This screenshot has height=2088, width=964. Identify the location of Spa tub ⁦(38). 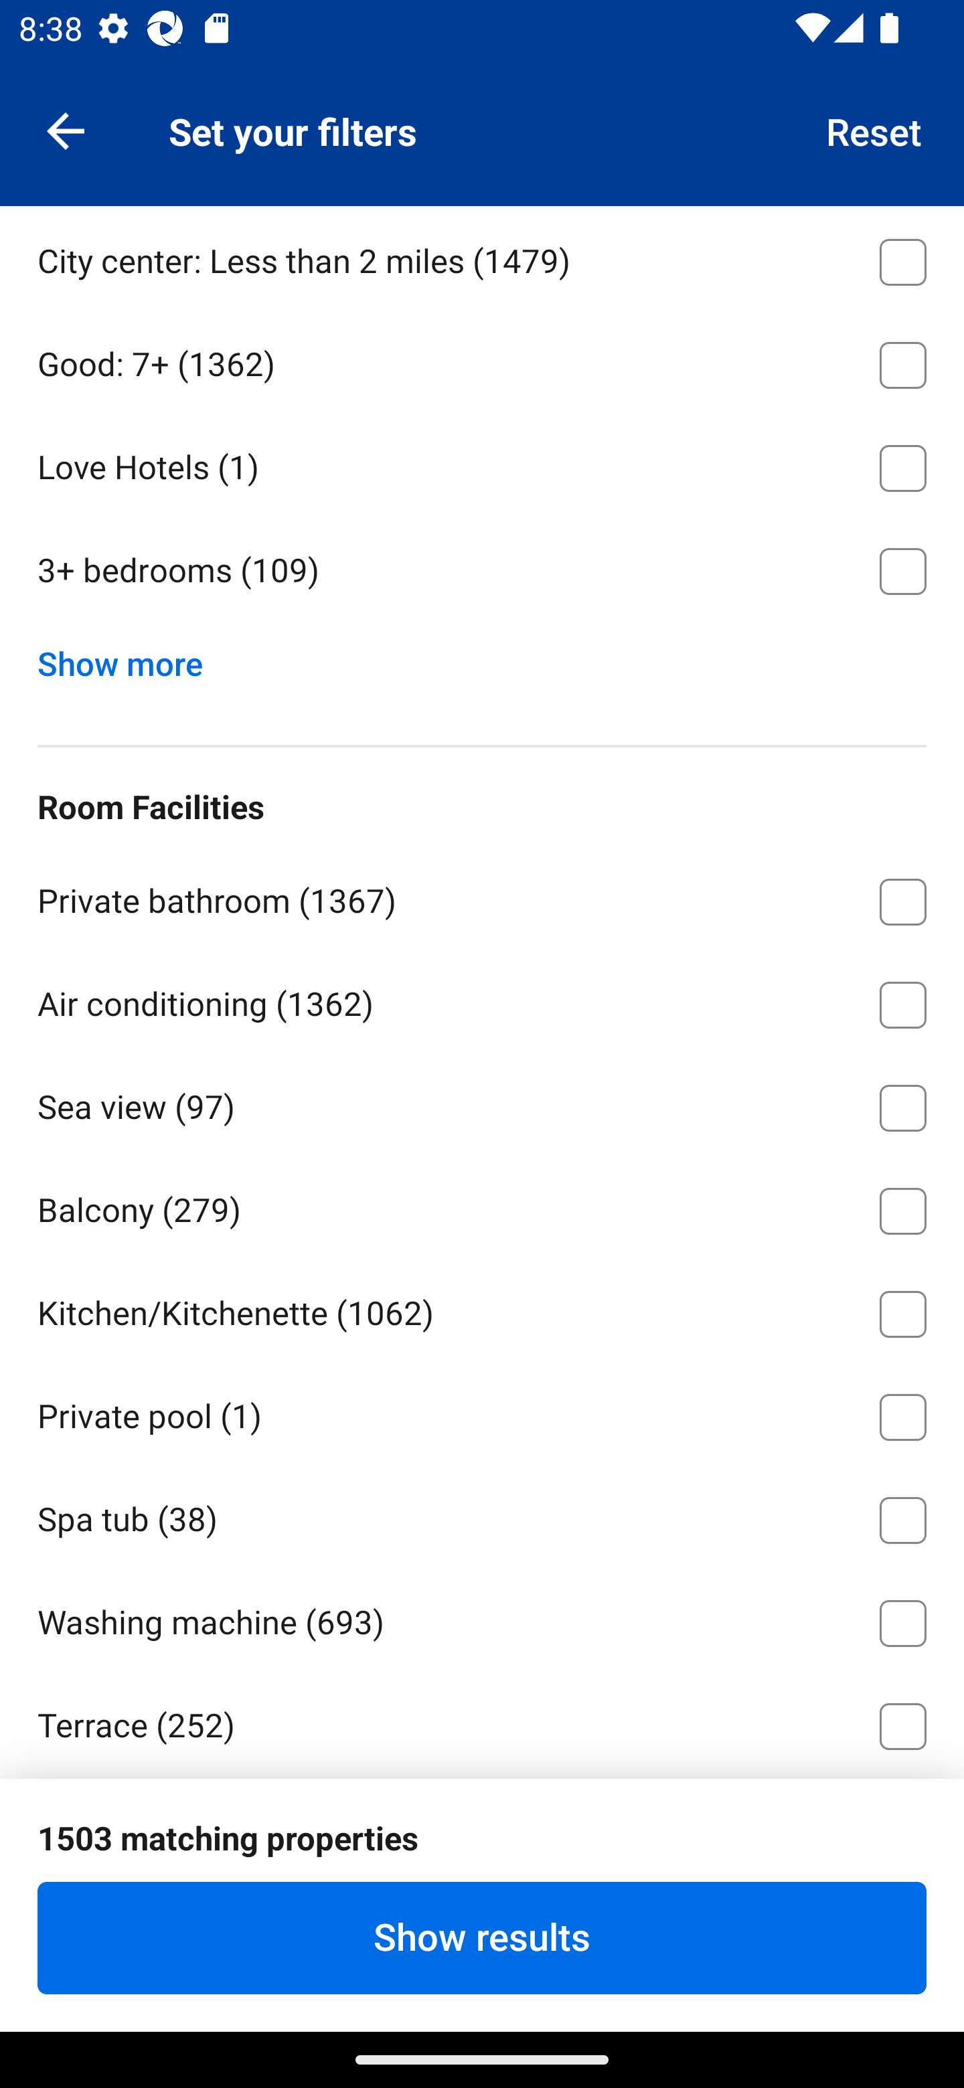
(482, 1516).